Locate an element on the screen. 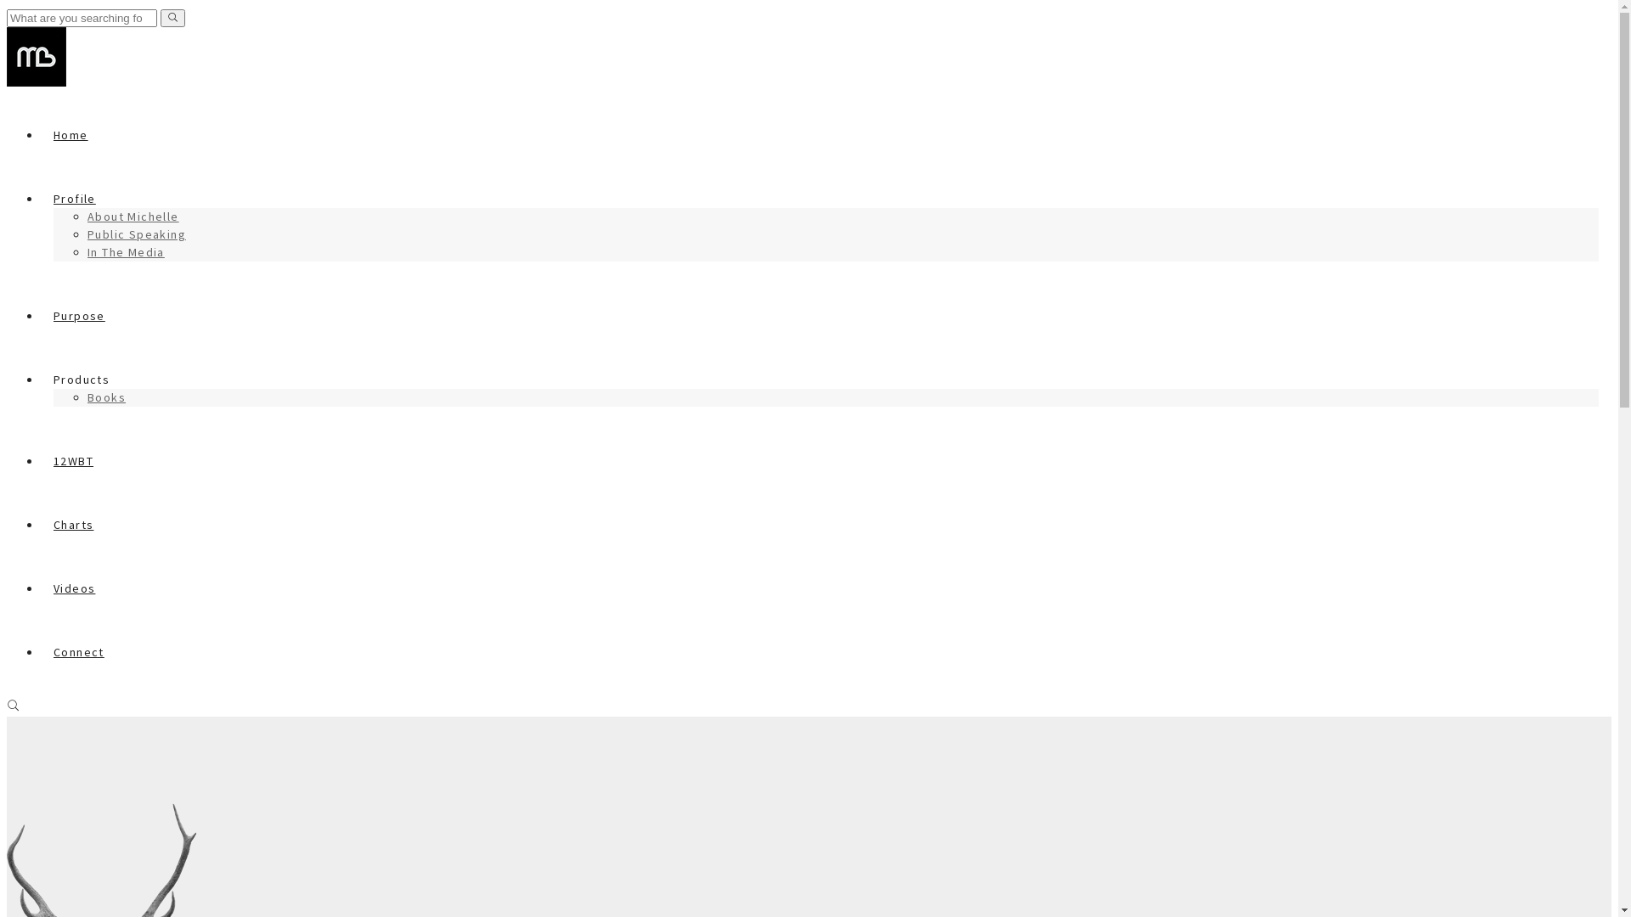 This screenshot has width=1631, height=917. Profile is located at coordinates (75, 199).